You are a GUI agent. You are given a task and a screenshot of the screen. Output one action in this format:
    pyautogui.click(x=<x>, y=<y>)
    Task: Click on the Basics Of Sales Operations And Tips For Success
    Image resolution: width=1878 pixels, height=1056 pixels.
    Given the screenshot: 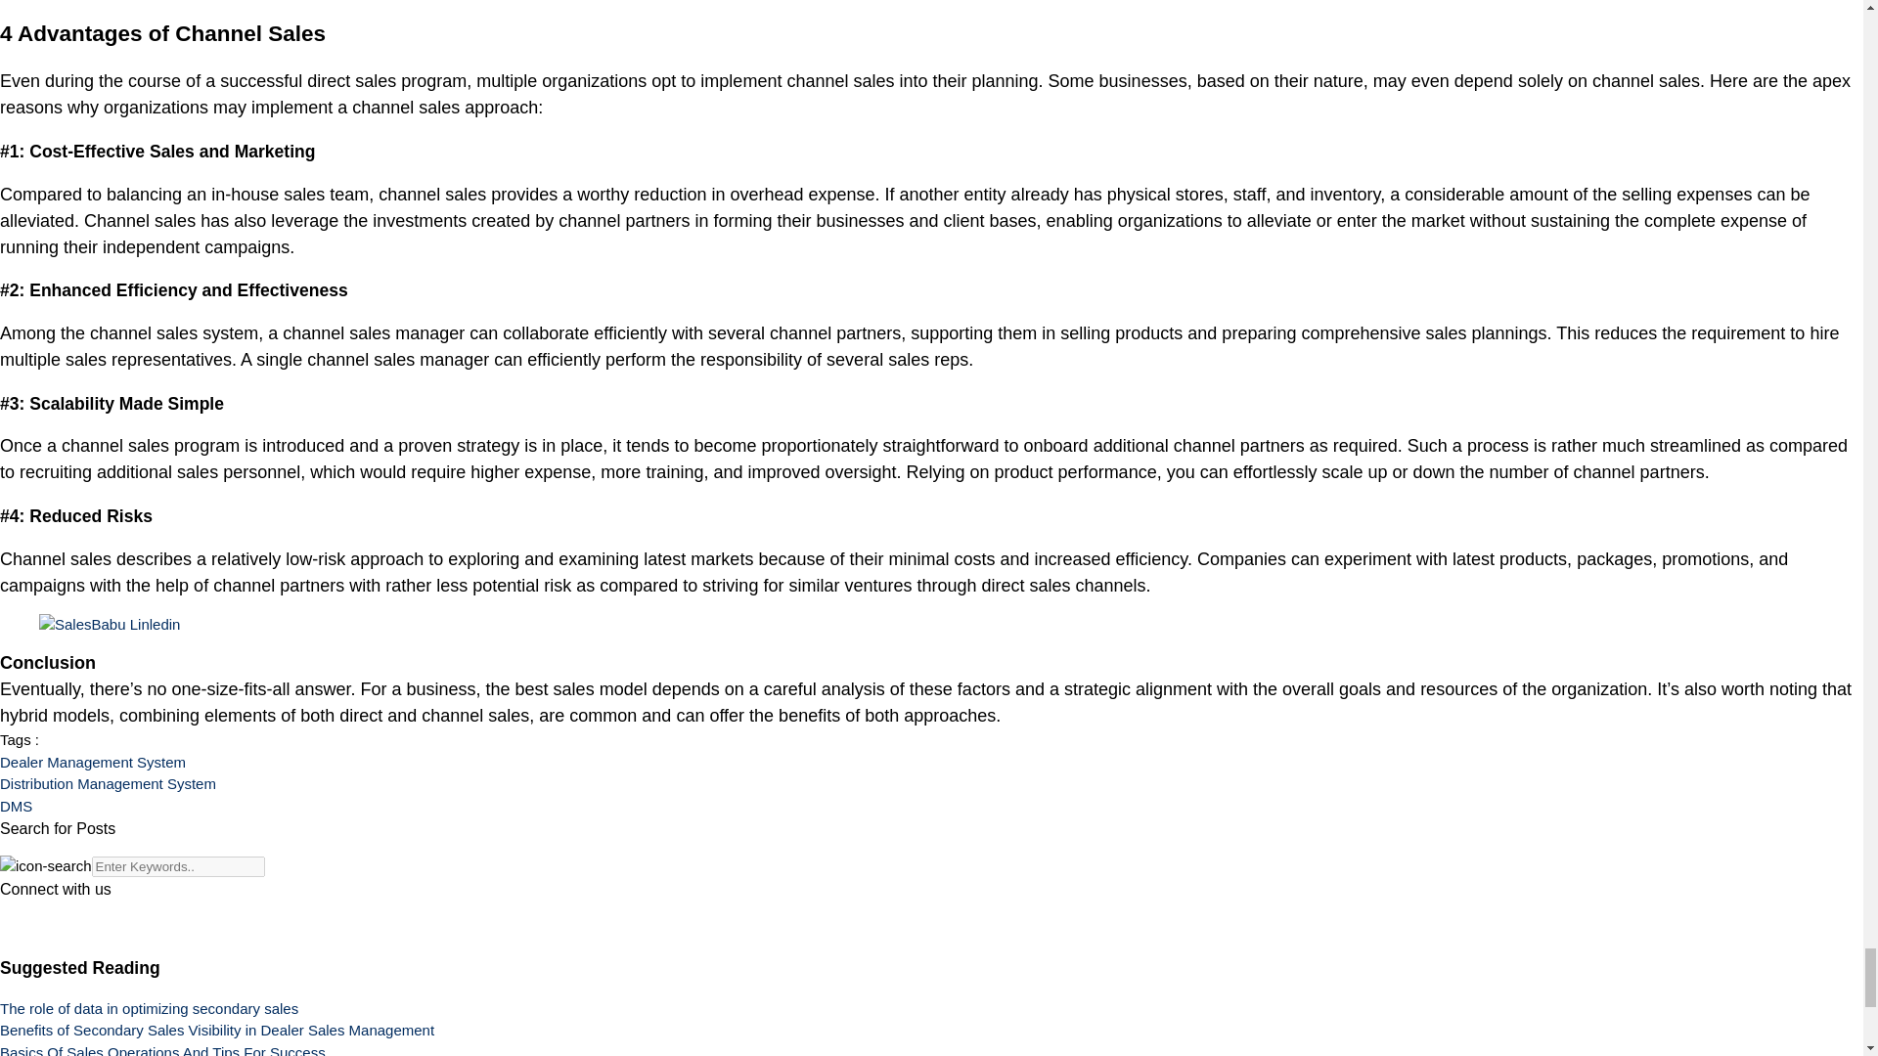 What is the action you would take?
    pyautogui.click(x=162, y=1050)
    